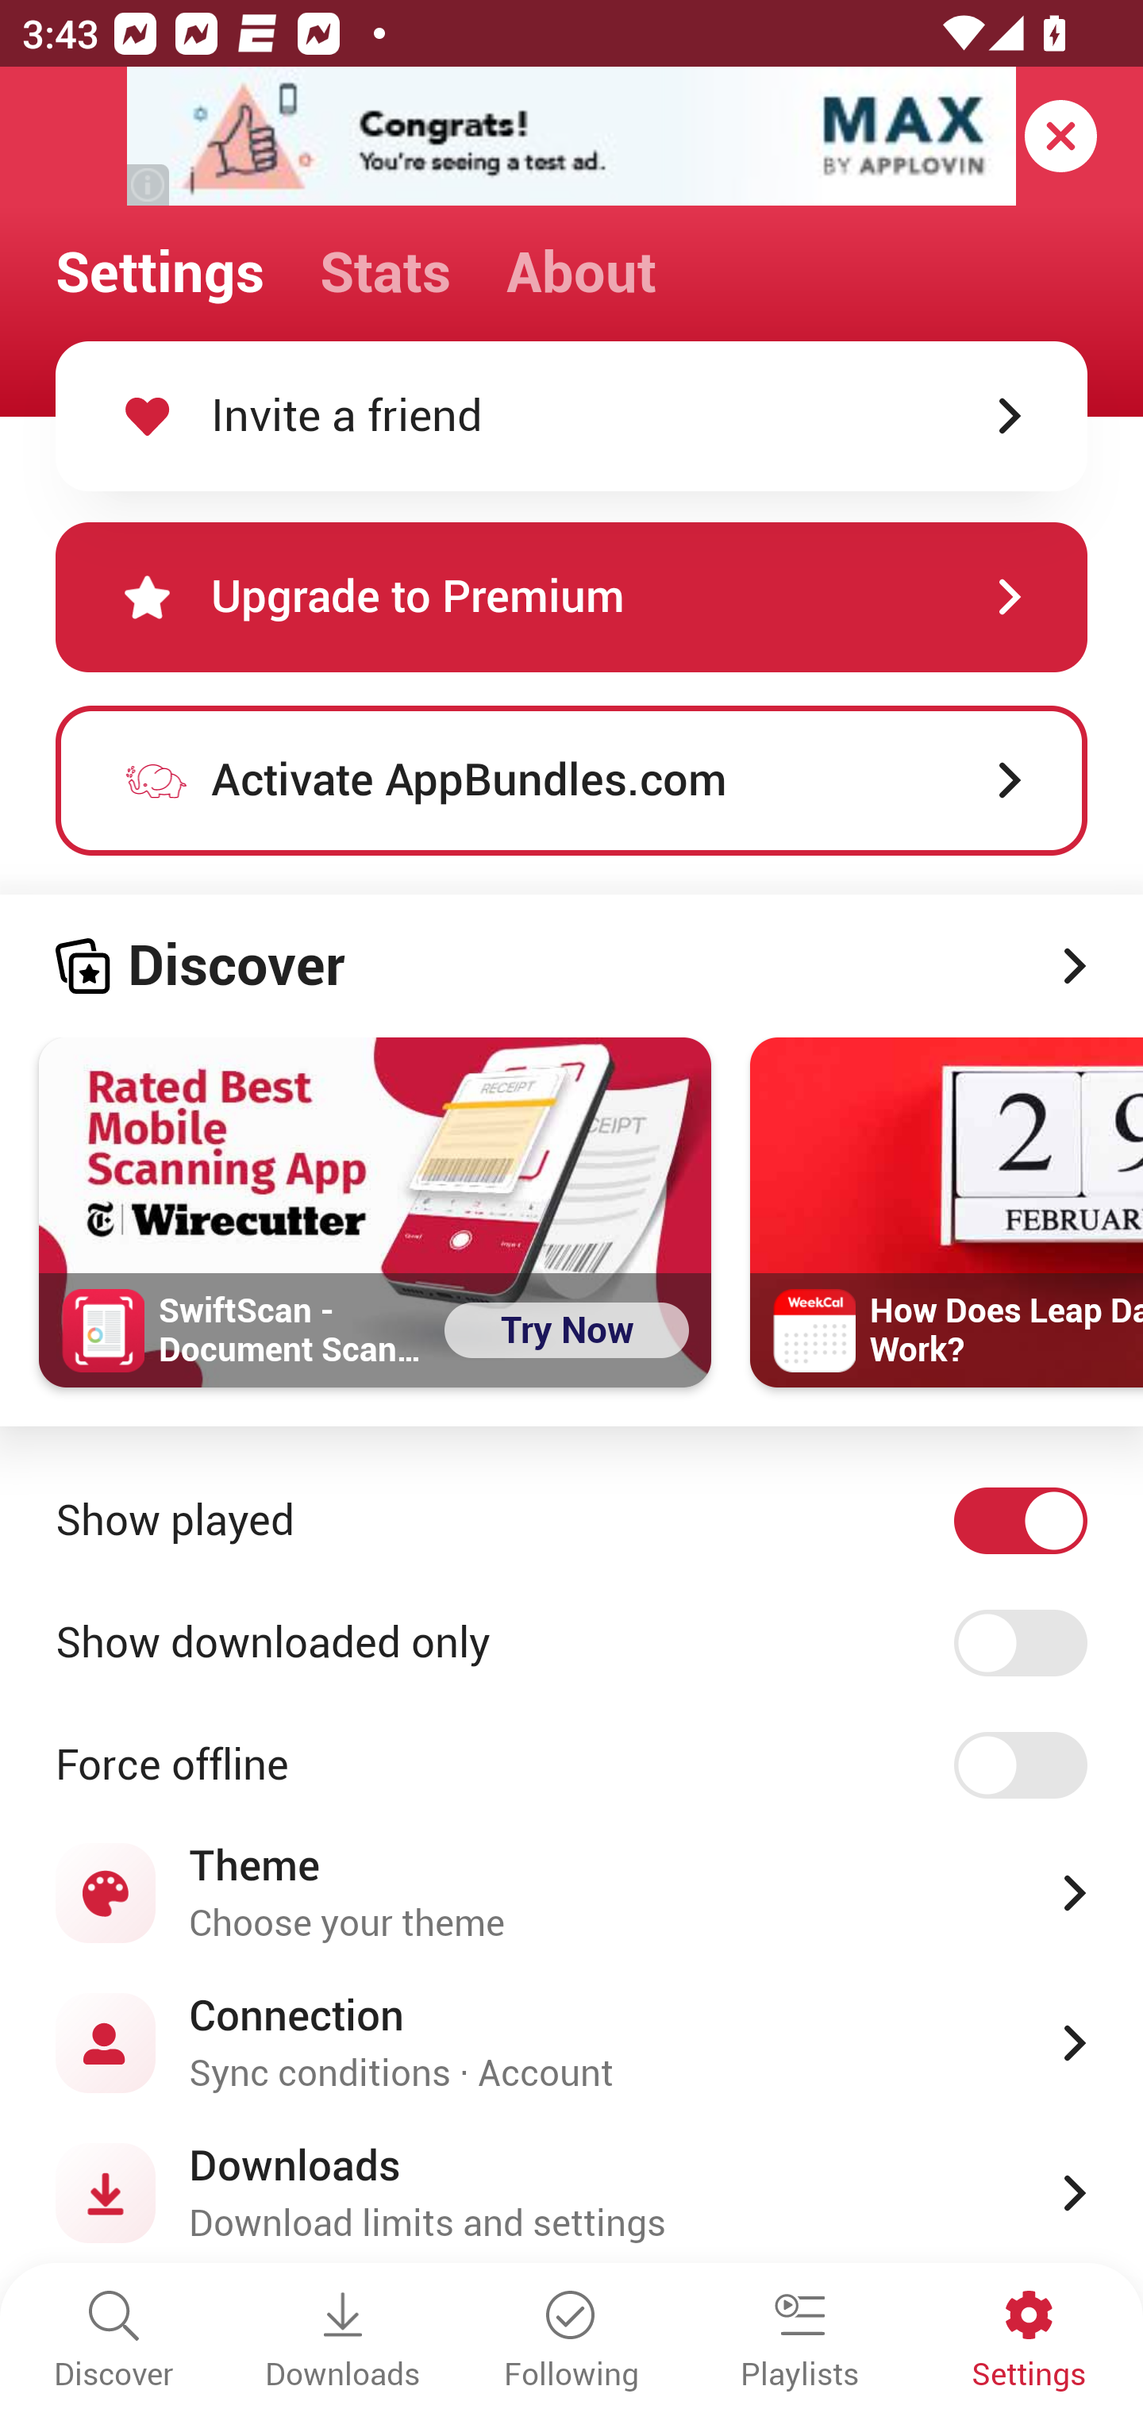 The width and height of the screenshot is (1143, 2413). Describe the element at coordinates (571, 1766) in the screenshot. I see `Force offline` at that location.